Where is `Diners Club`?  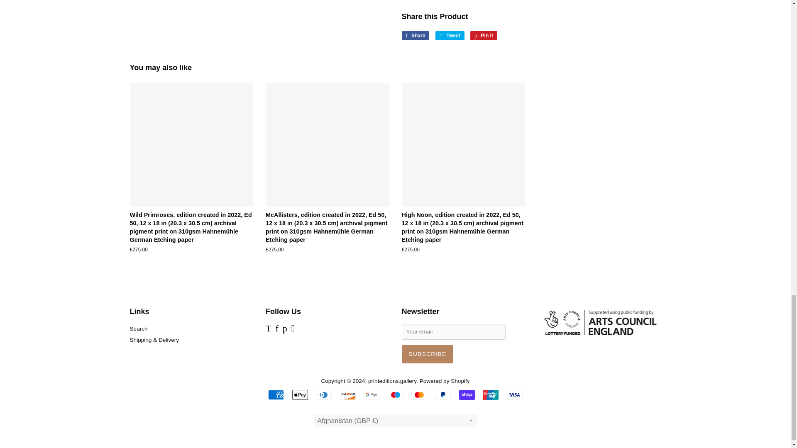 Diners Club is located at coordinates (323, 395).